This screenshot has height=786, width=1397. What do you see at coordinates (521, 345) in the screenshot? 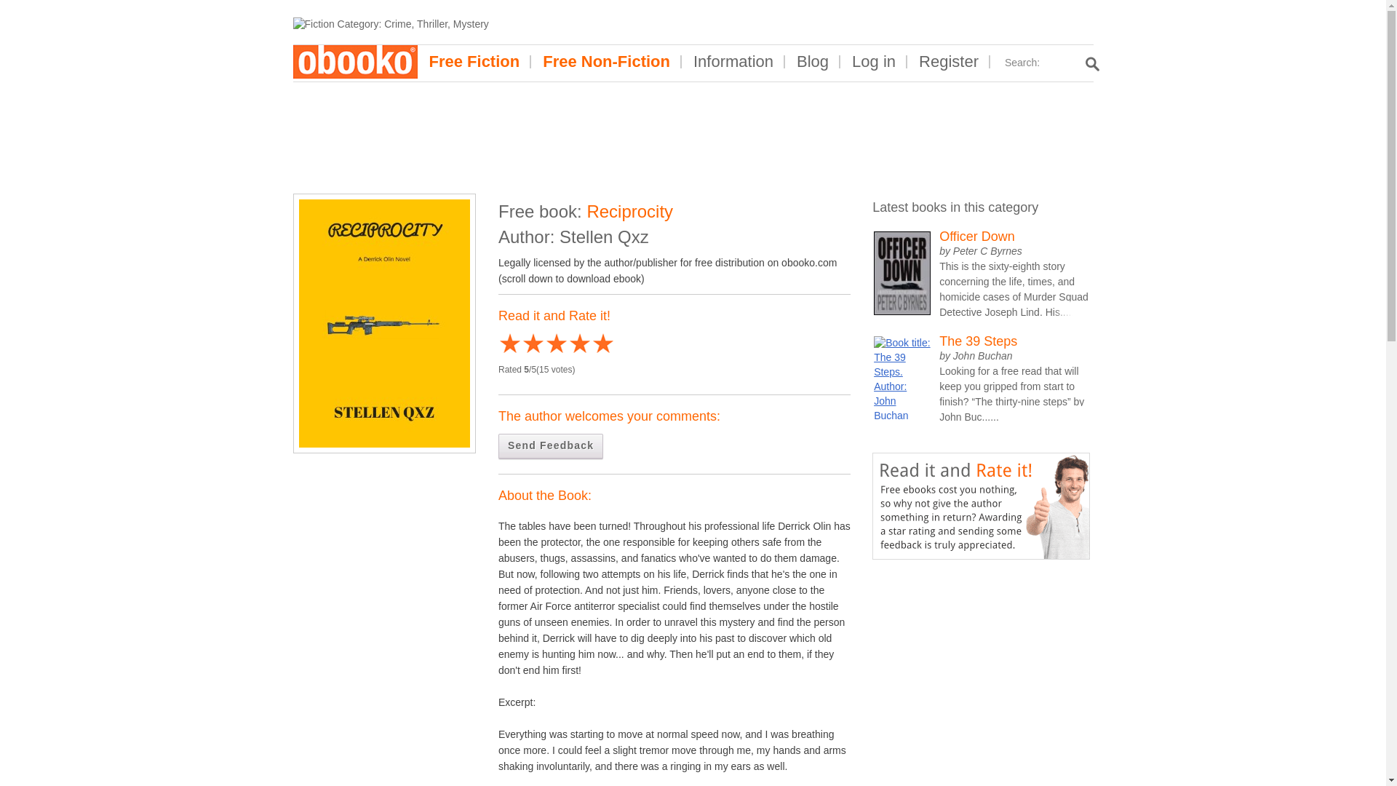
I see `2` at bounding box center [521, 345].